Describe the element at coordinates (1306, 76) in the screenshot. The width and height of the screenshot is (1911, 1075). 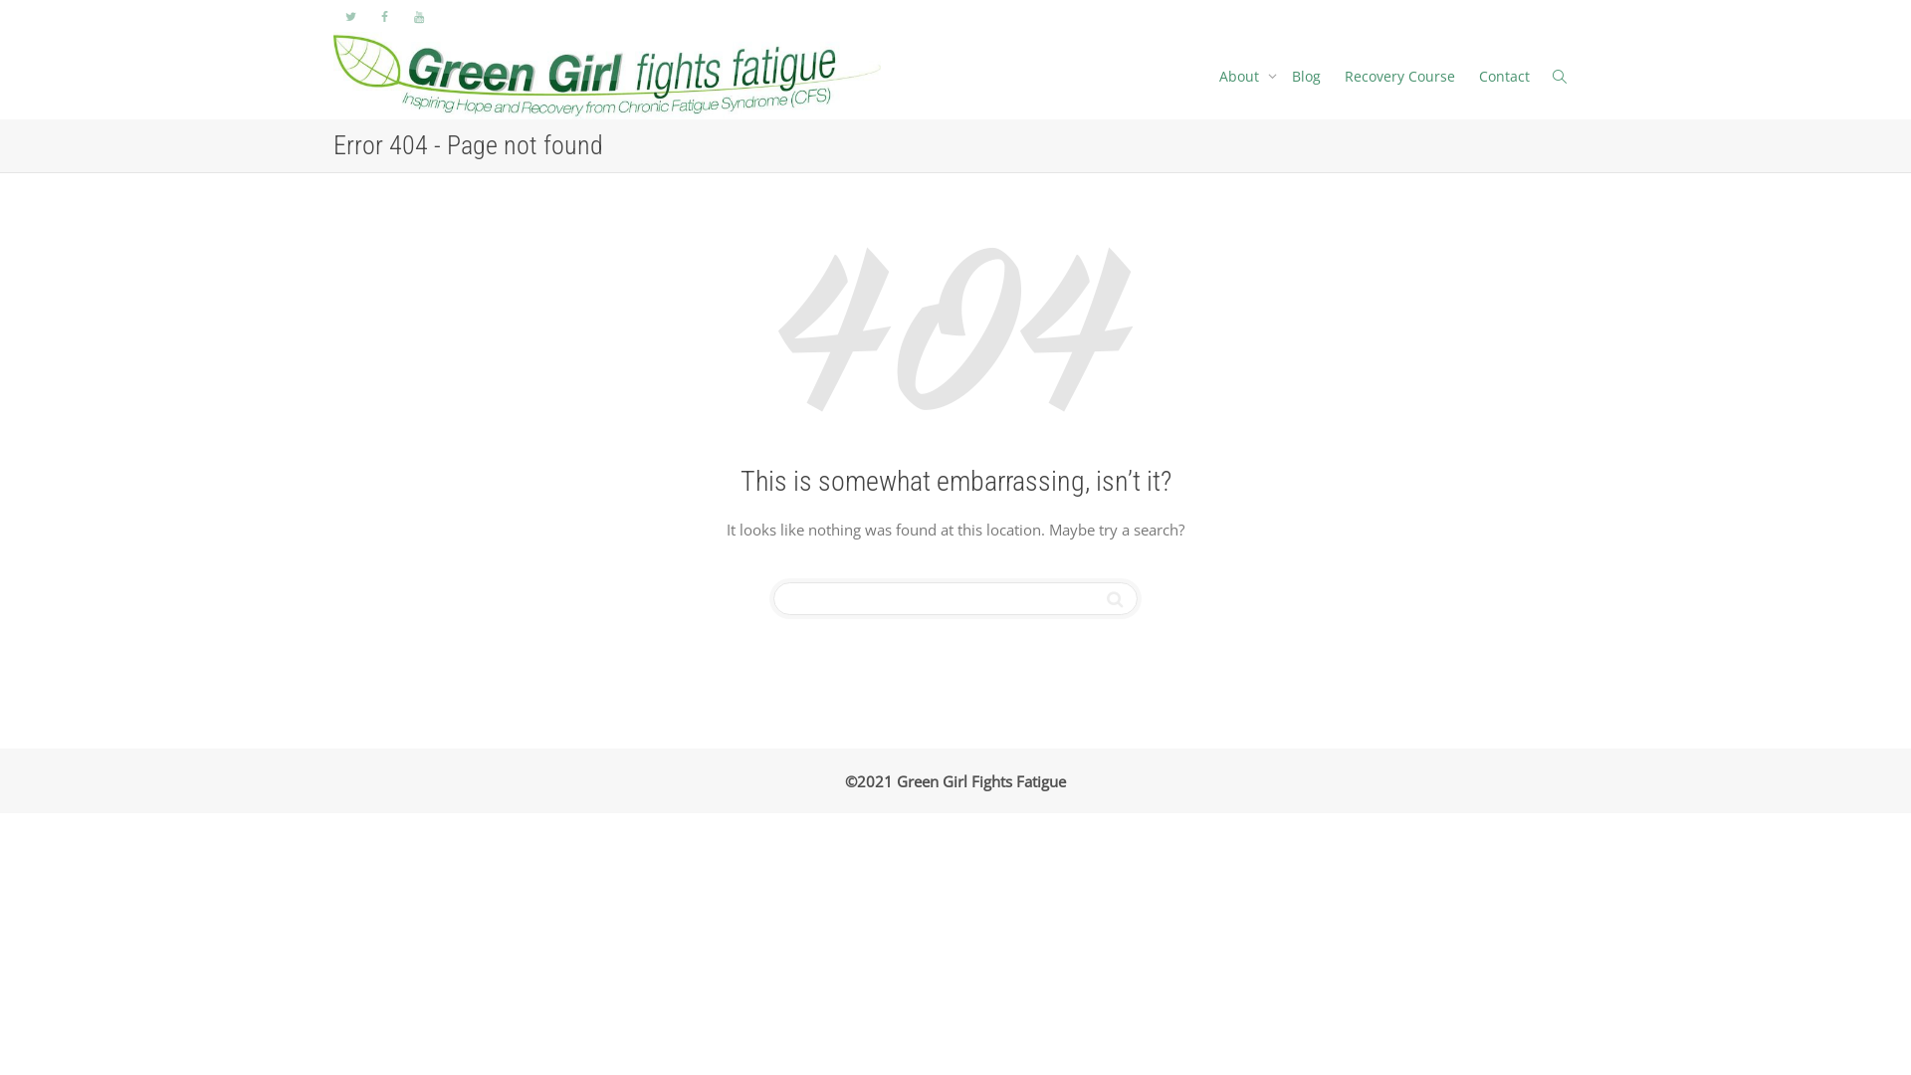
I see `Blog` at that location.